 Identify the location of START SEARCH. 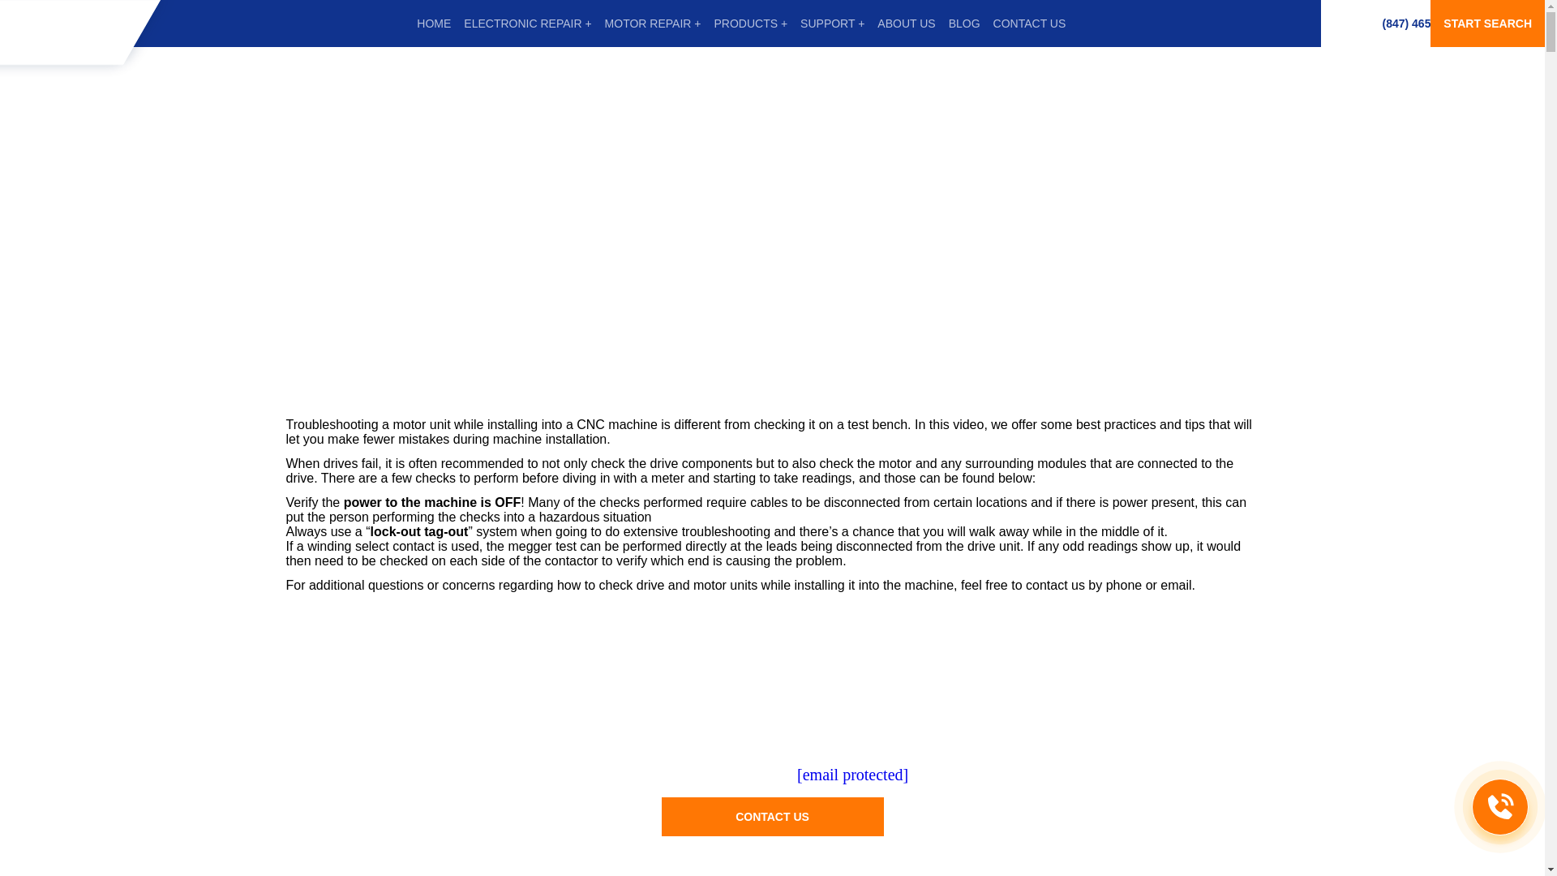
(1487, 24).